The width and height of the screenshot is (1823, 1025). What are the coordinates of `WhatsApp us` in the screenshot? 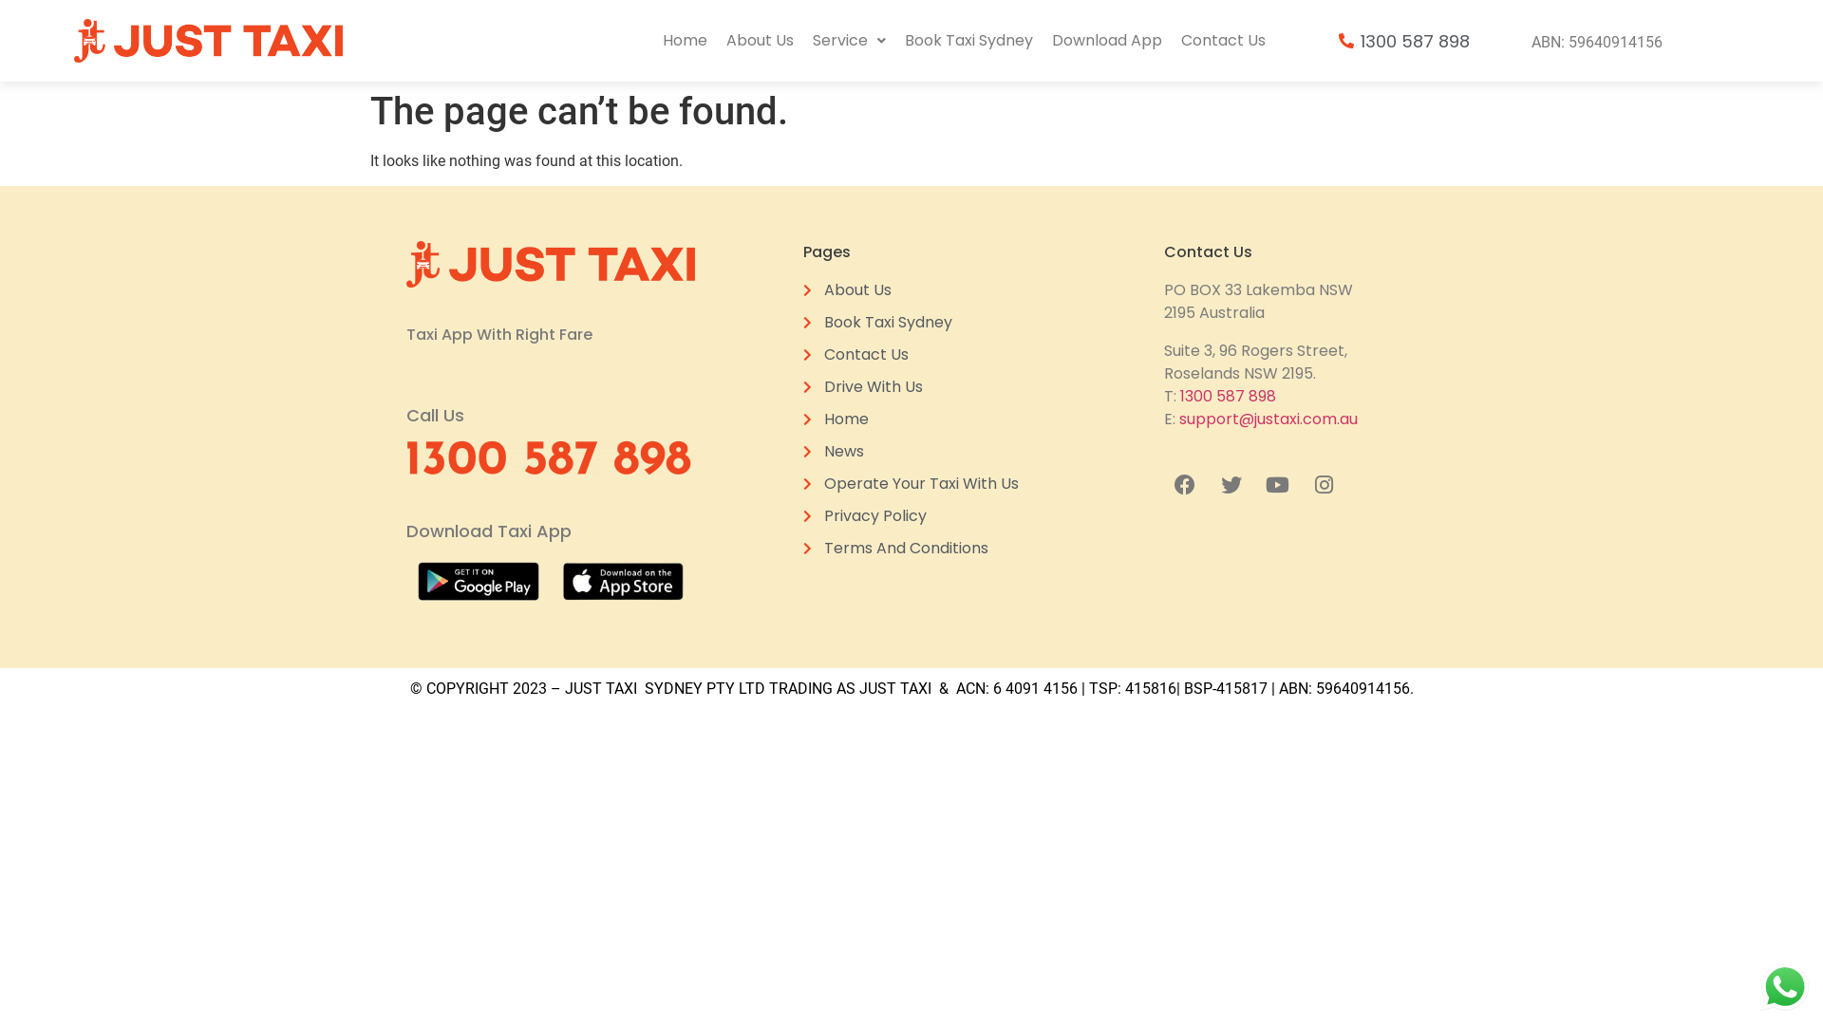 It's located at (1785, 987).